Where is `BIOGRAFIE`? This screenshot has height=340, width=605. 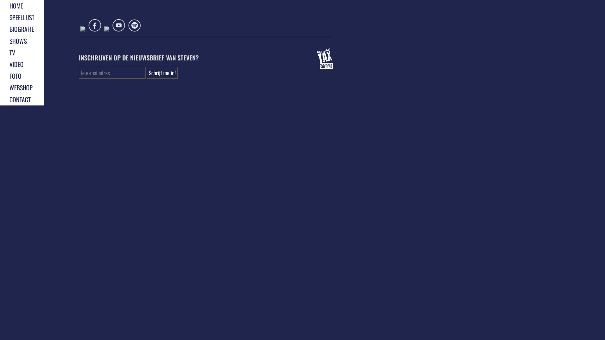 BIOGRAFIE is located at coordinates (22, 29).